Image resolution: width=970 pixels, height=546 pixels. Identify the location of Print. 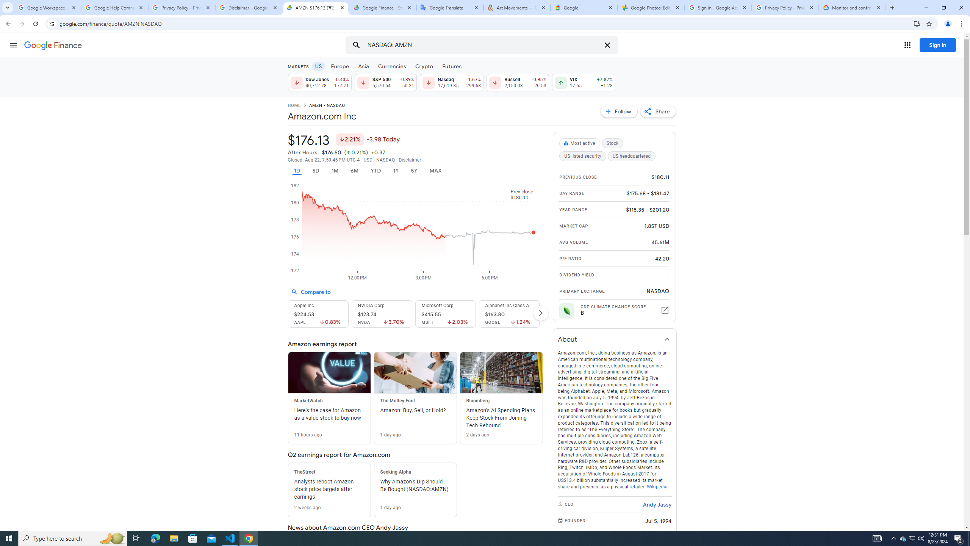
(39, 337).